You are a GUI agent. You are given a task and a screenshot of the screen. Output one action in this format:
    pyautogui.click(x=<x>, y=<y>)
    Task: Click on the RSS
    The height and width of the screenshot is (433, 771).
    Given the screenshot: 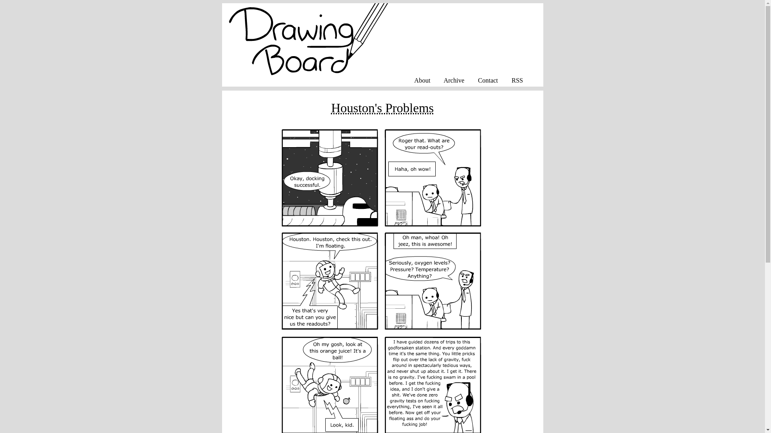 What is the action you would take?
    pyautogui.click(x=517, y=80)
    